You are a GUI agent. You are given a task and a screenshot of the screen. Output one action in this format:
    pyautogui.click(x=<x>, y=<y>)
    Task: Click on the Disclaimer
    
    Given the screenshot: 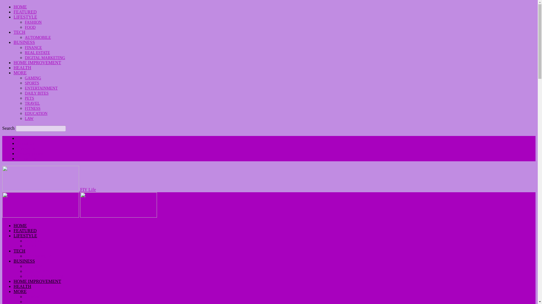 What is the action you would take?
    pyautogui.click(x=27, y=148)
    